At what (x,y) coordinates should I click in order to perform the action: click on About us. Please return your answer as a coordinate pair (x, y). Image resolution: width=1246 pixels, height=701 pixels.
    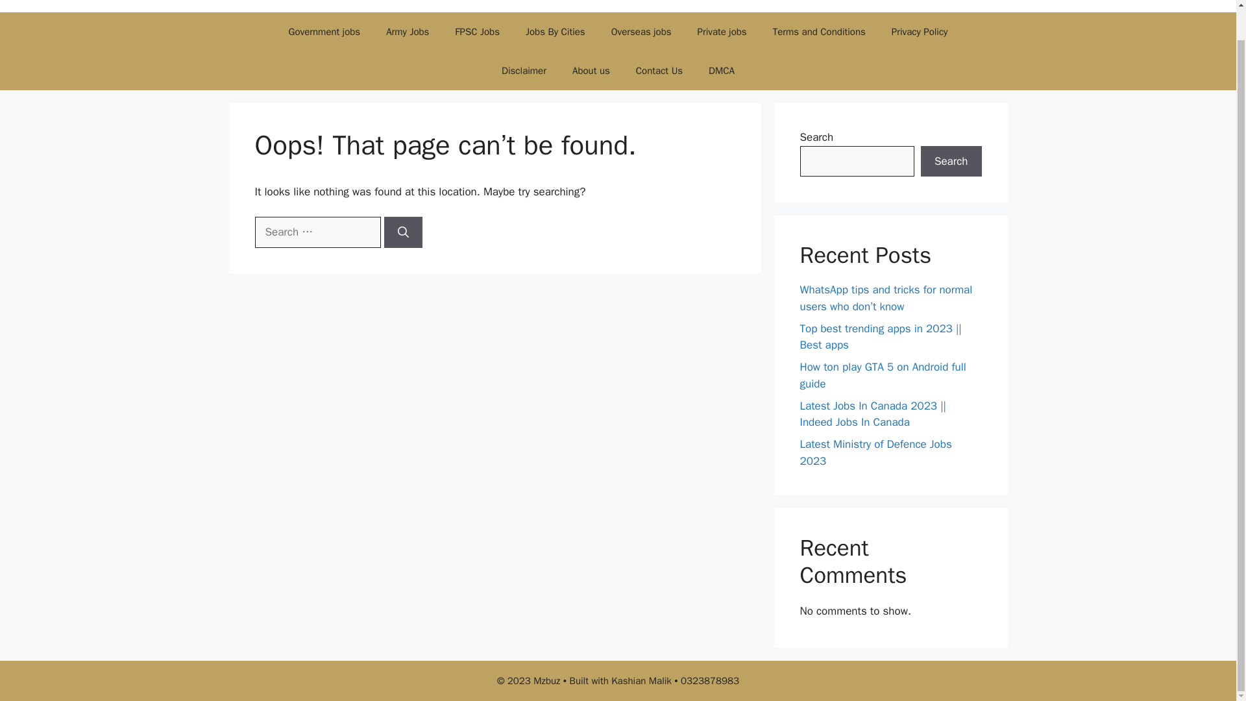
    Looking at the image, I should click on (591, 70).